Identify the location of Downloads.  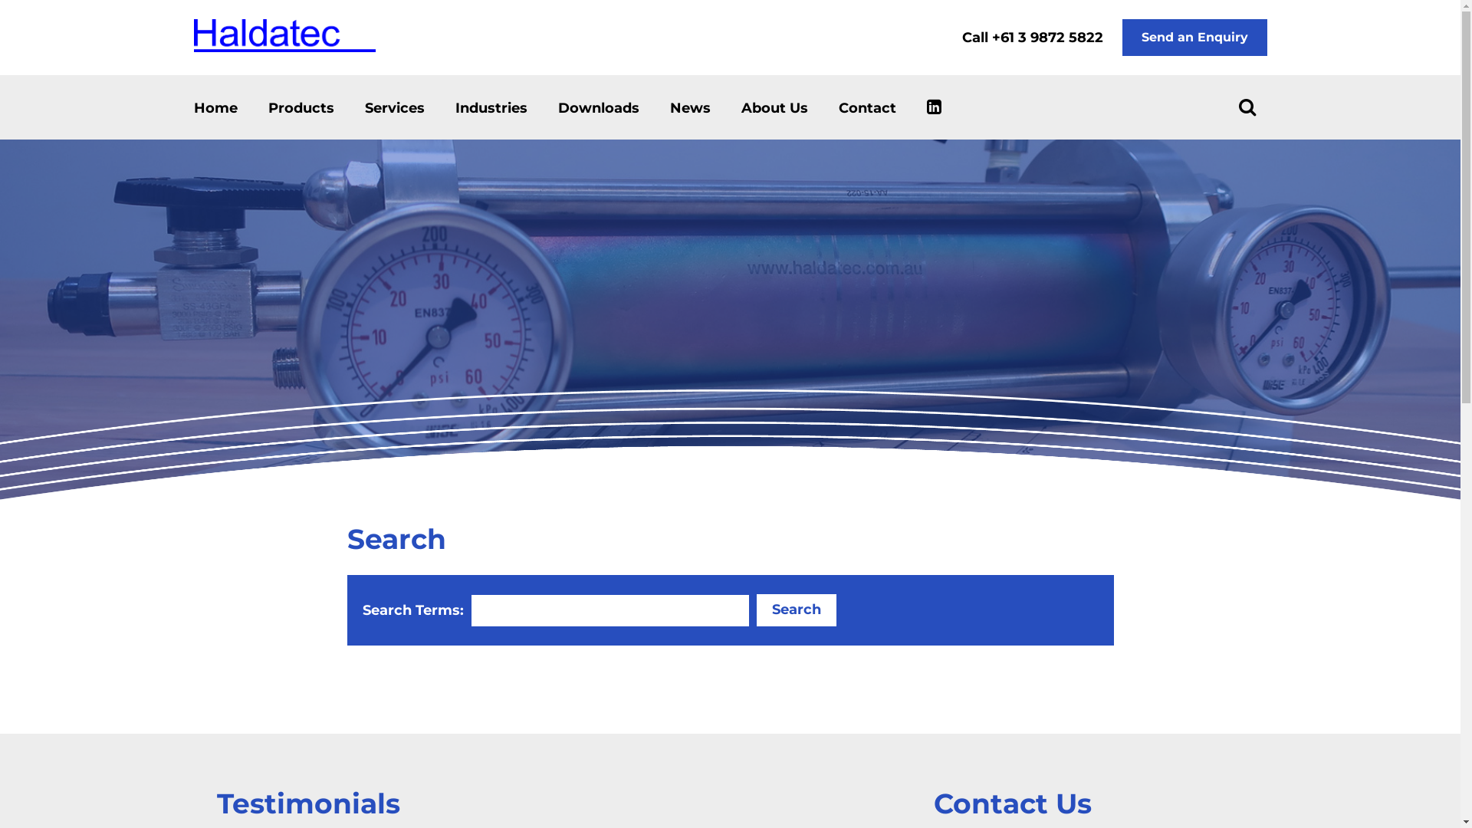
(599, 108).